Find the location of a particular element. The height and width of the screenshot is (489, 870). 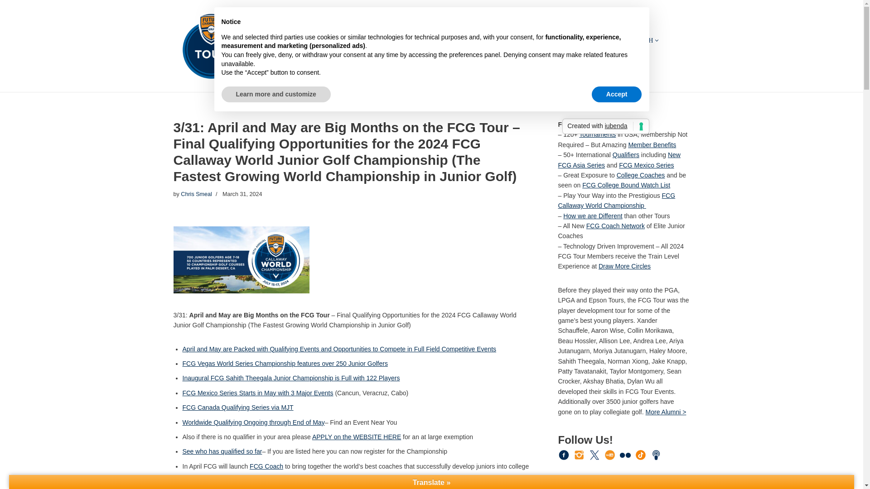

Follow Us on X is located at coordinates (594, 455).